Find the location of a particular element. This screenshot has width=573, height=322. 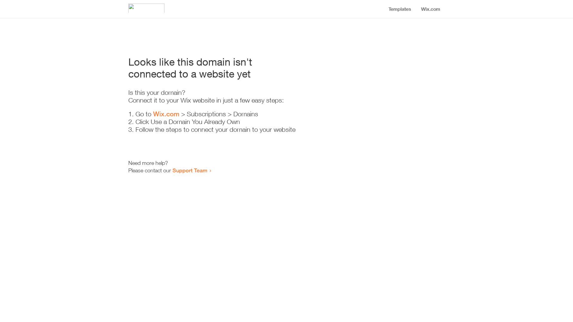

Wix.com is located at coordinates (166, 114).